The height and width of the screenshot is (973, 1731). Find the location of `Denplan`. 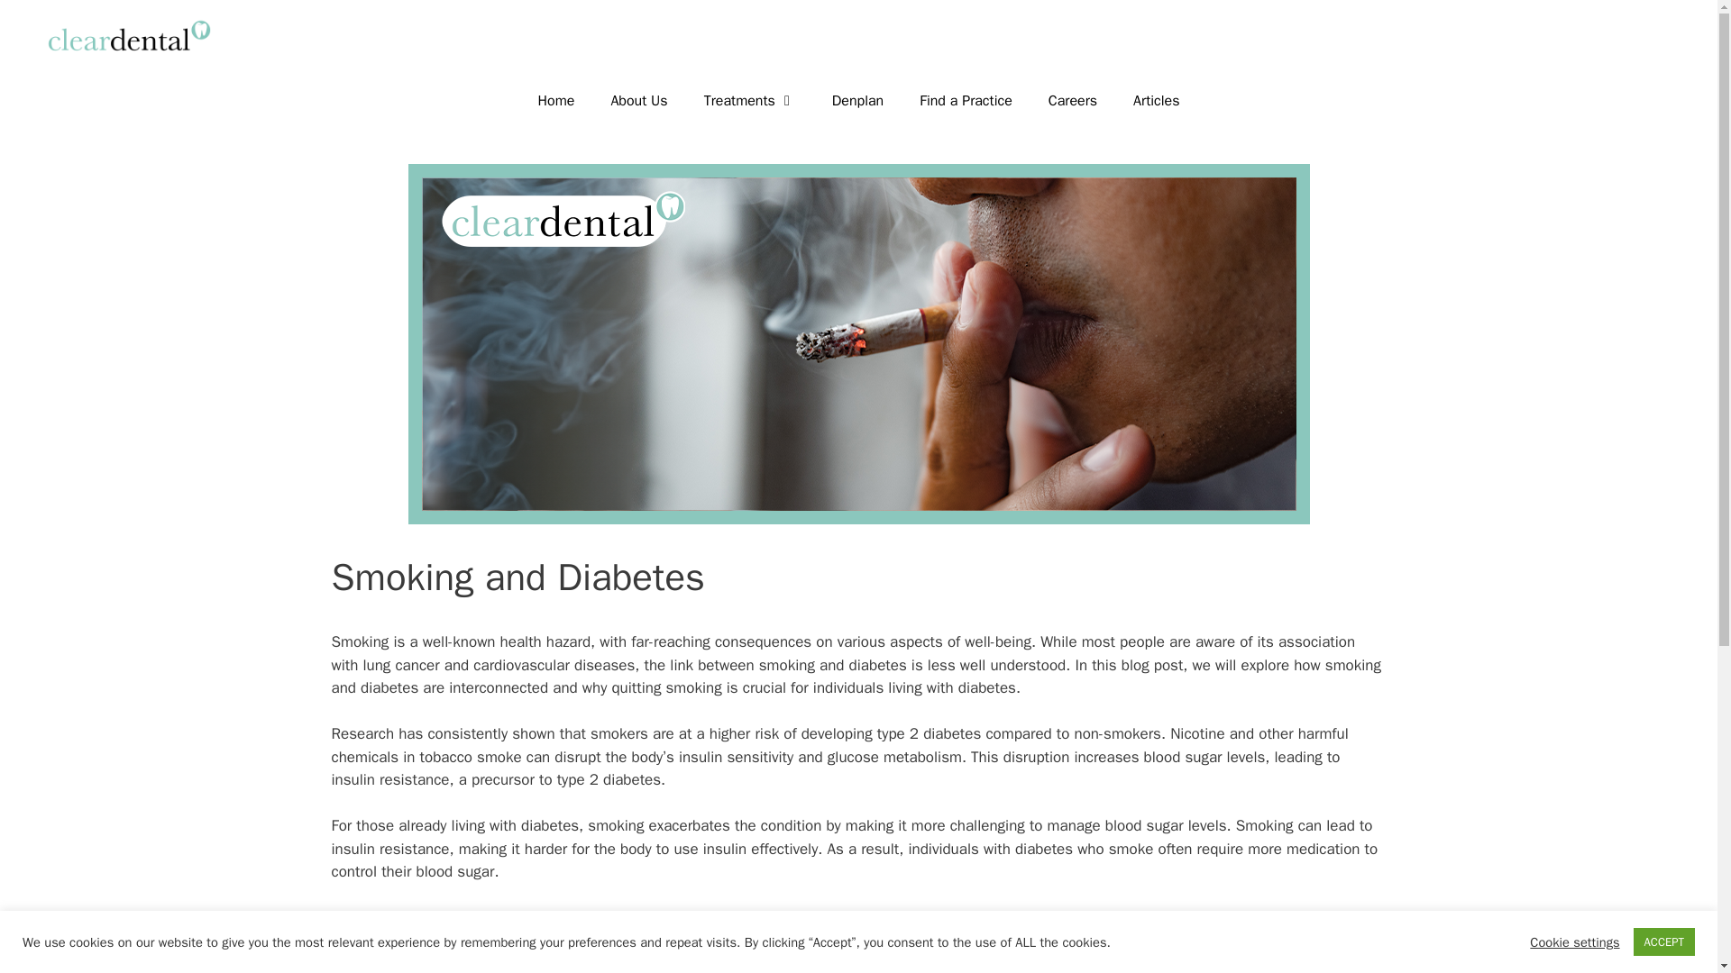

Denplan is located at coordinates (857, 101).